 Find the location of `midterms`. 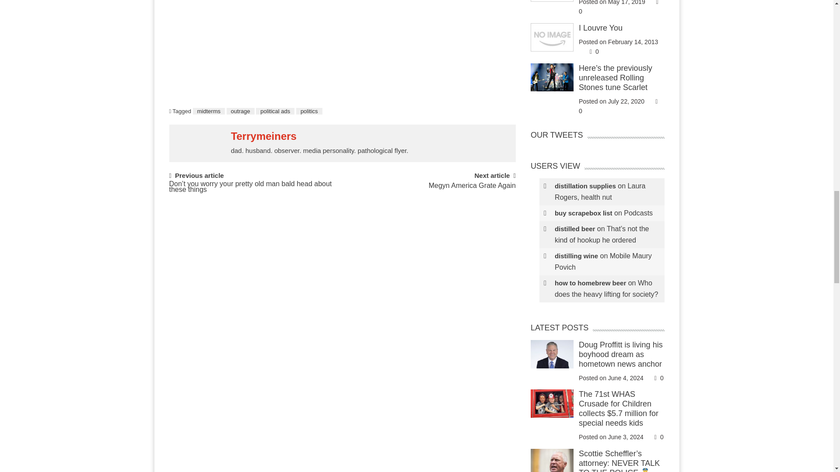

midterms is located at coordinates (209, 111).